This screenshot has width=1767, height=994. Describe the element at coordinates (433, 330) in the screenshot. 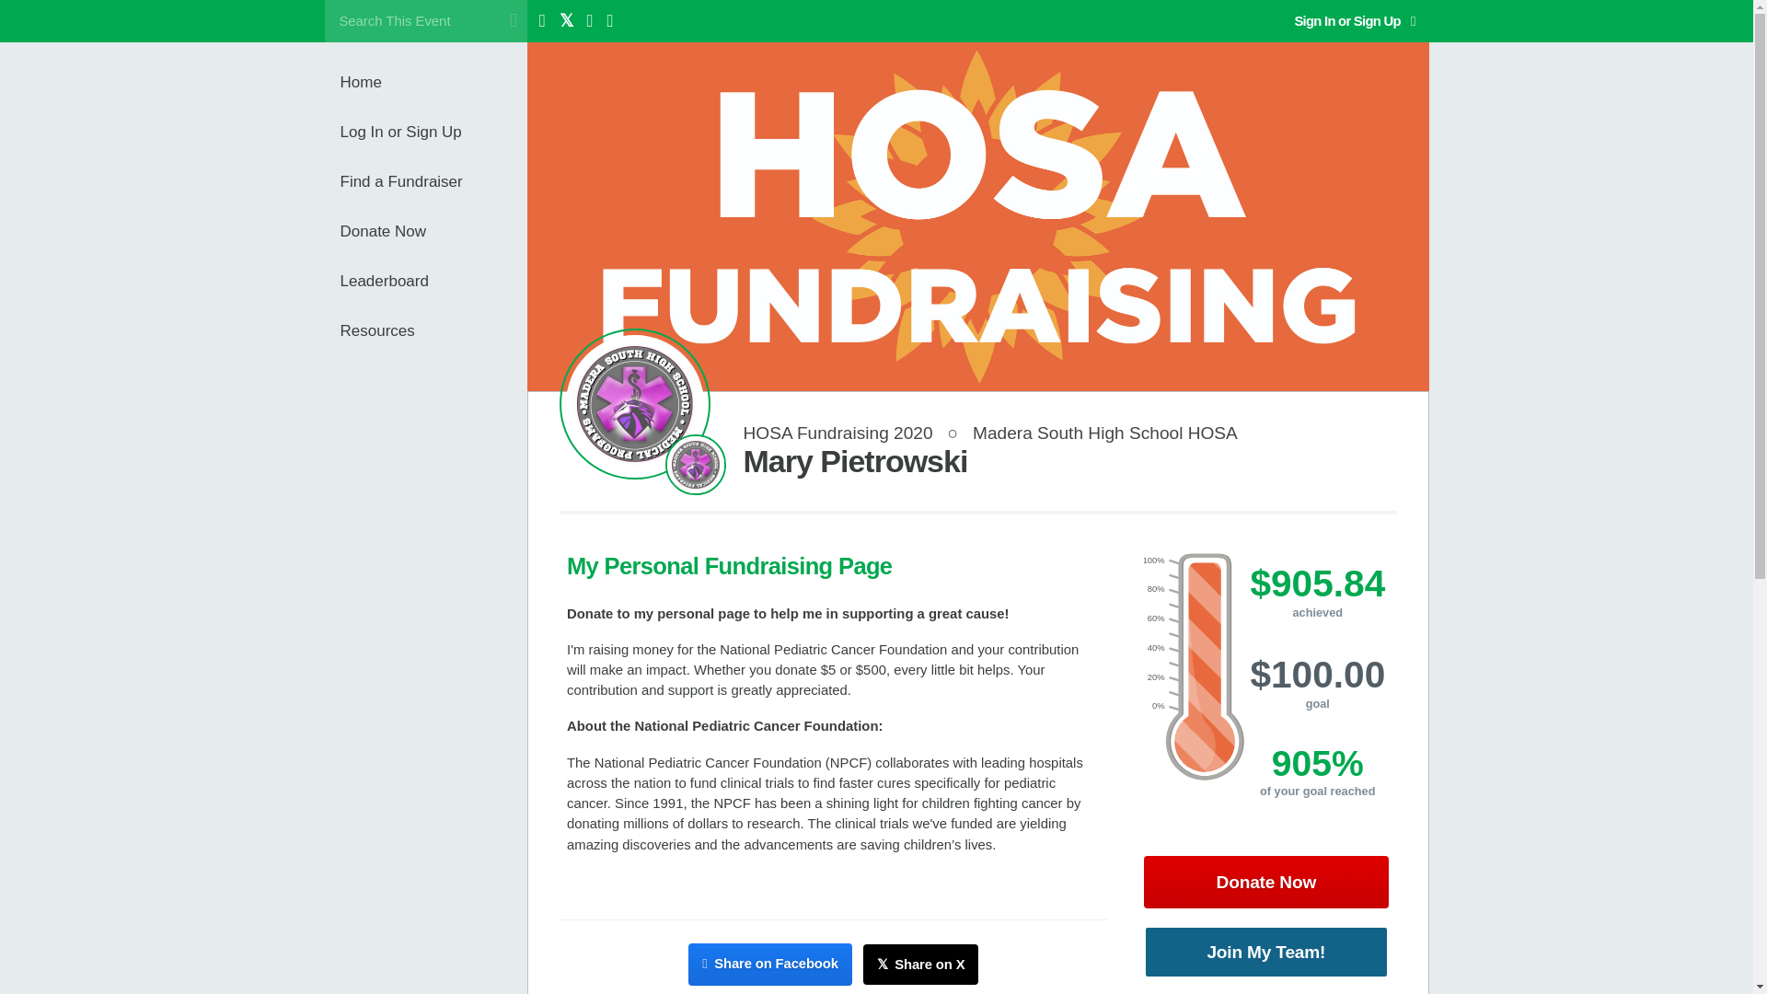

I see `Resources` at that location.